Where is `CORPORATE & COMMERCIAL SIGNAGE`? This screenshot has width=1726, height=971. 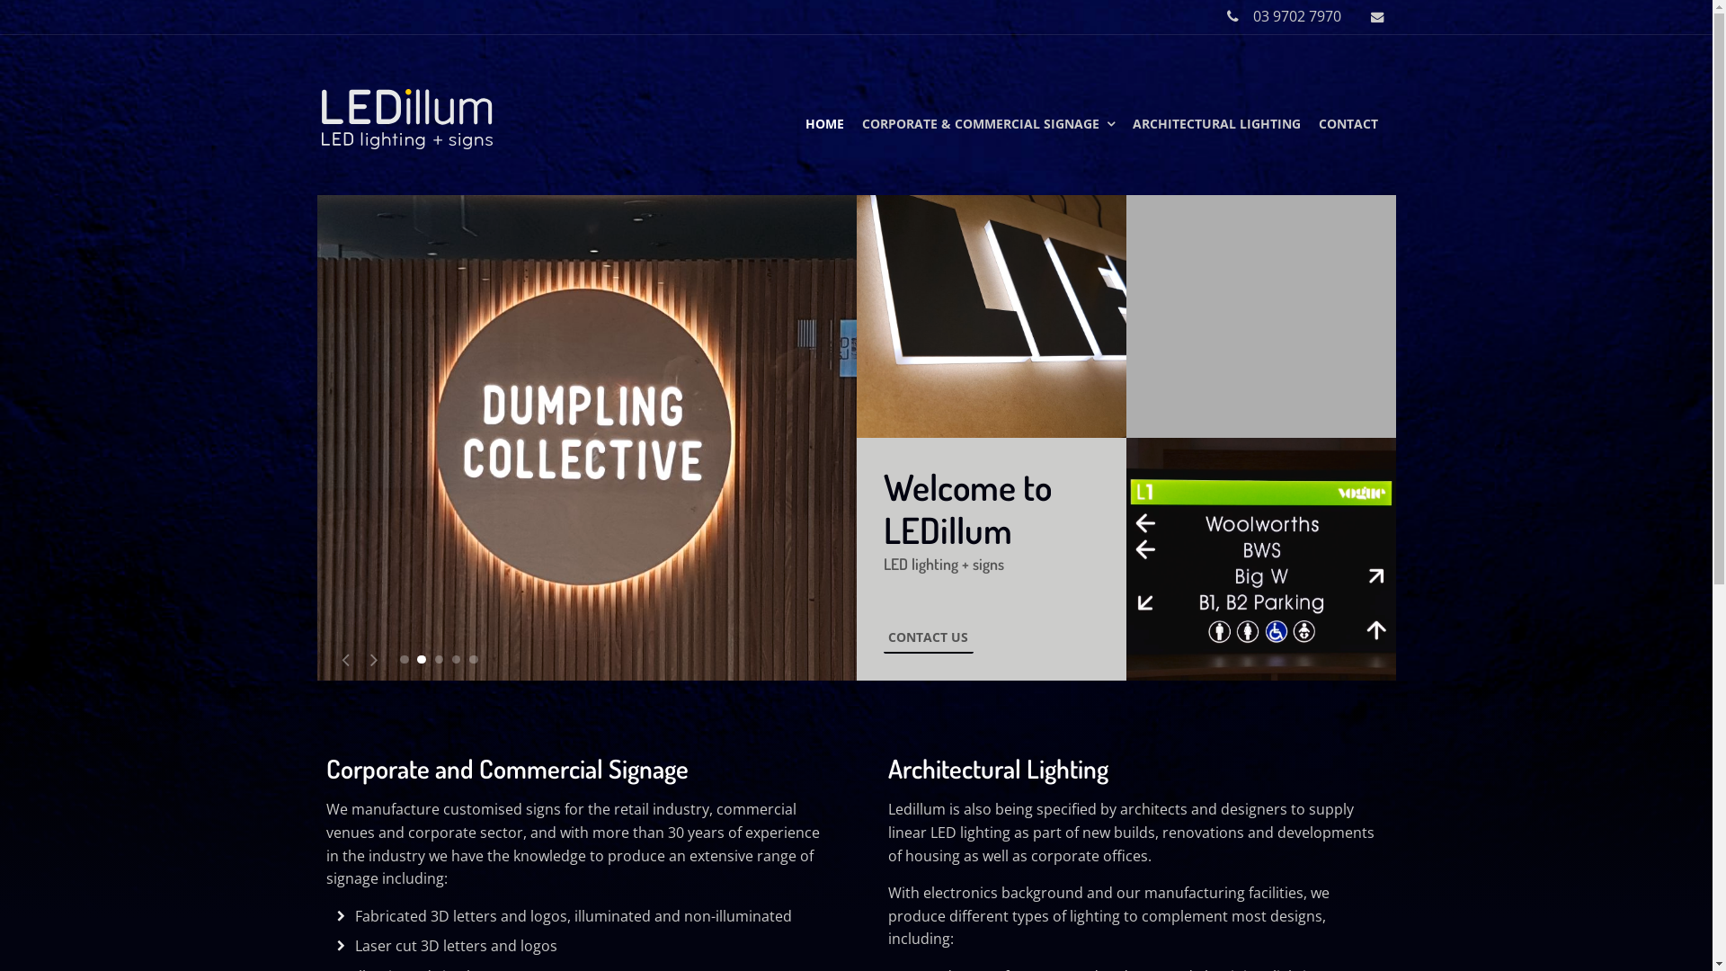
CORPORATE & COMMERCIAL SIGNAGE is located at coordinates (987, 124).